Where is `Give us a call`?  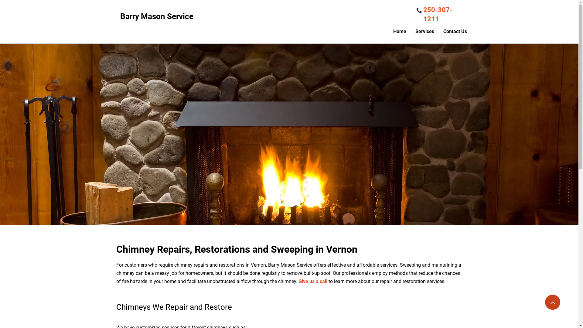 Give us a call is located at coordinates (313, 282).